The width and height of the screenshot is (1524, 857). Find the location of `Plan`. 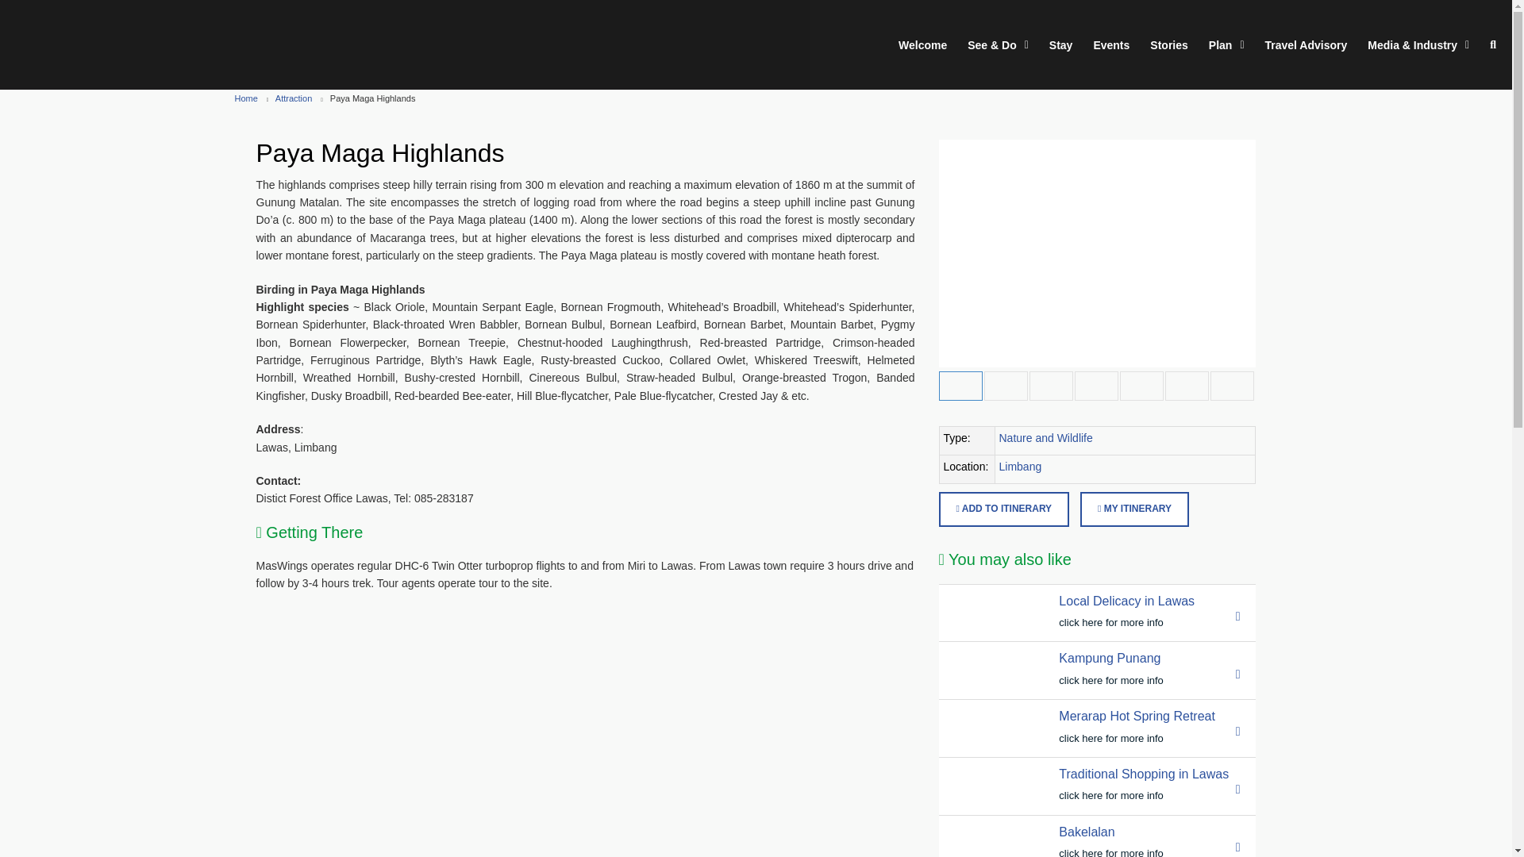

Plan is located at coordinates (1226, 45).